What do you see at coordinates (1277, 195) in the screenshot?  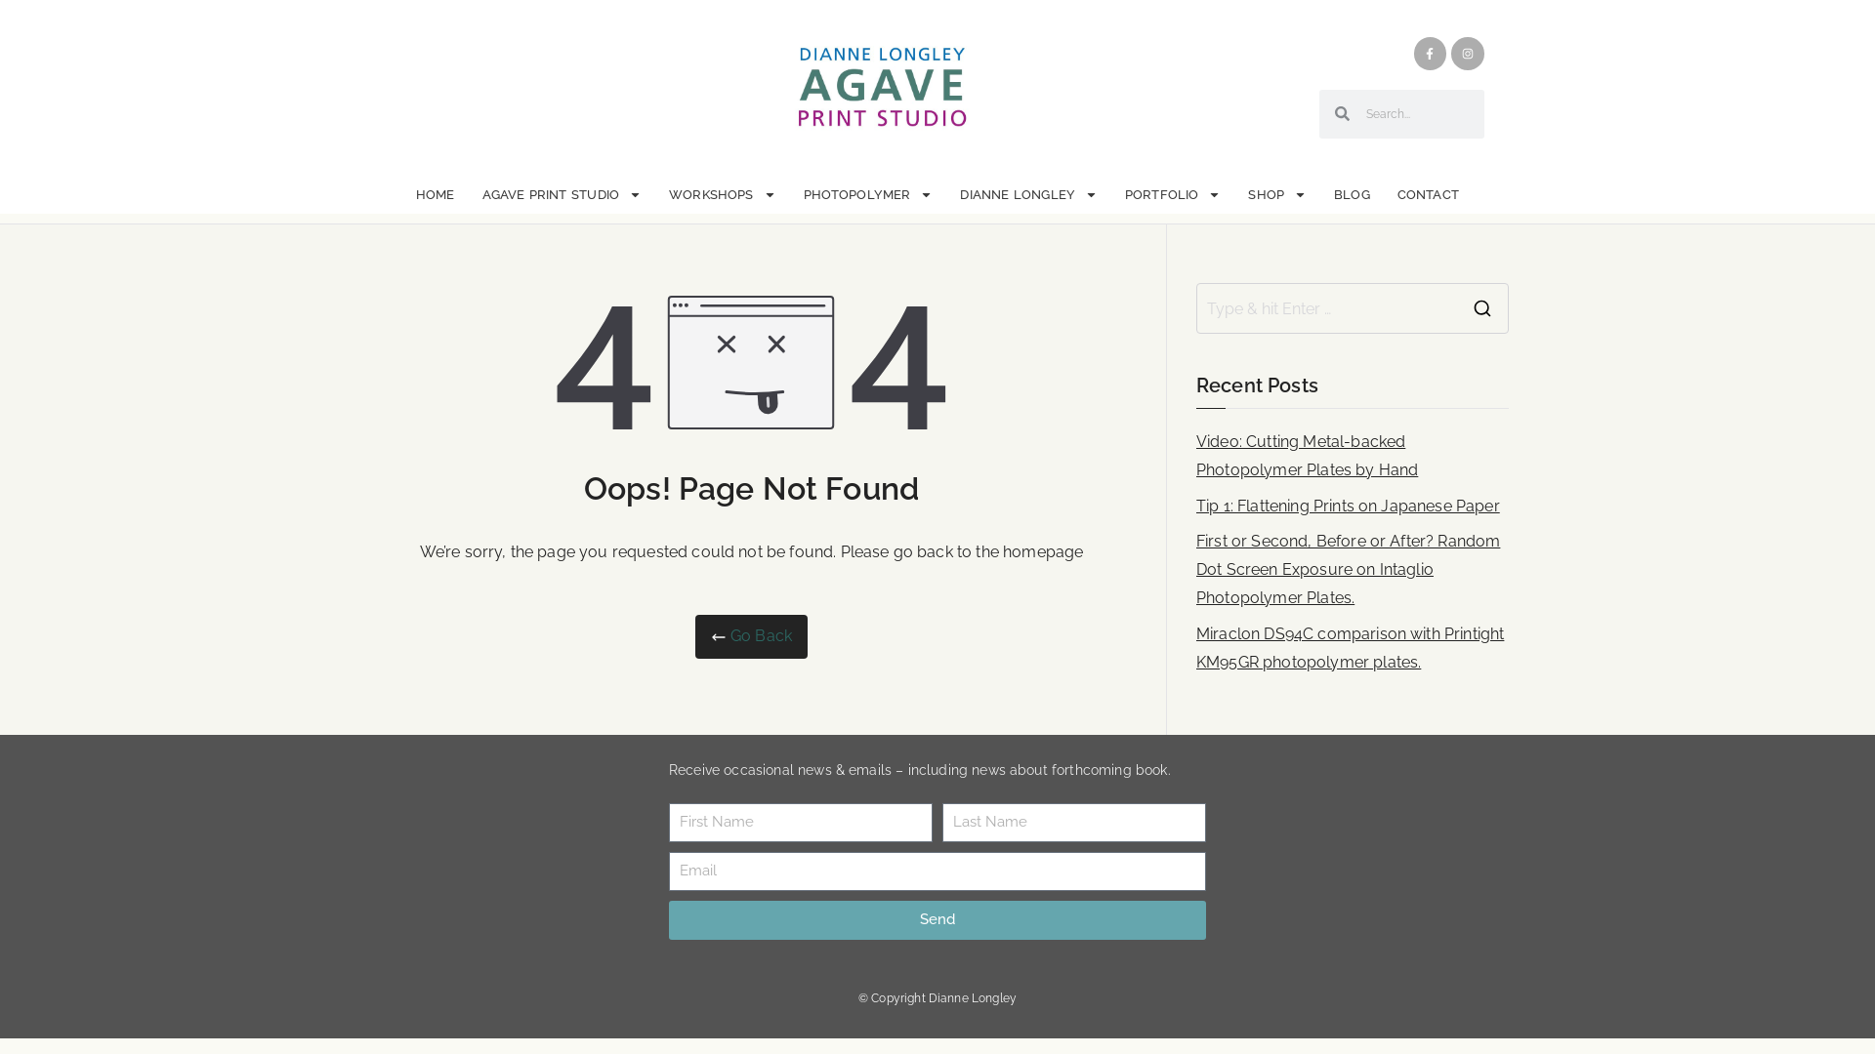 I see `SHOP` at bounding box center [1277, 195].